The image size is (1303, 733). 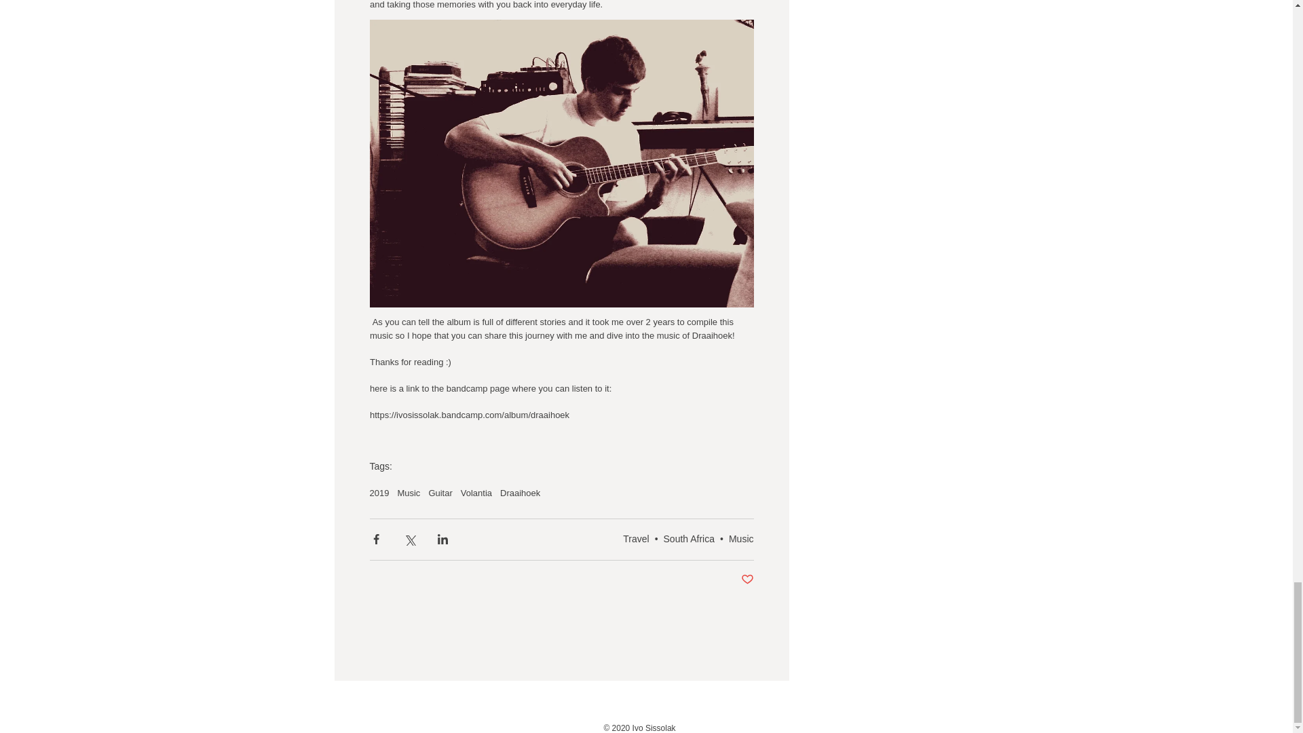 I want to click on Travel, so click(x=635, y=539).